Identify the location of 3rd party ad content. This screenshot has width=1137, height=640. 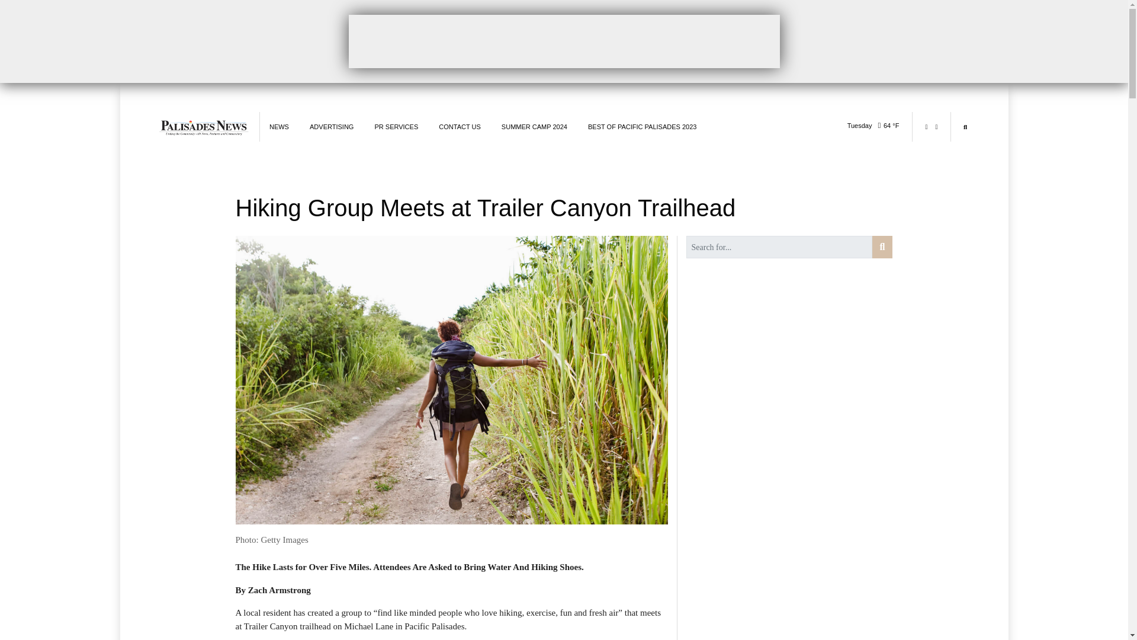
(563, 41).